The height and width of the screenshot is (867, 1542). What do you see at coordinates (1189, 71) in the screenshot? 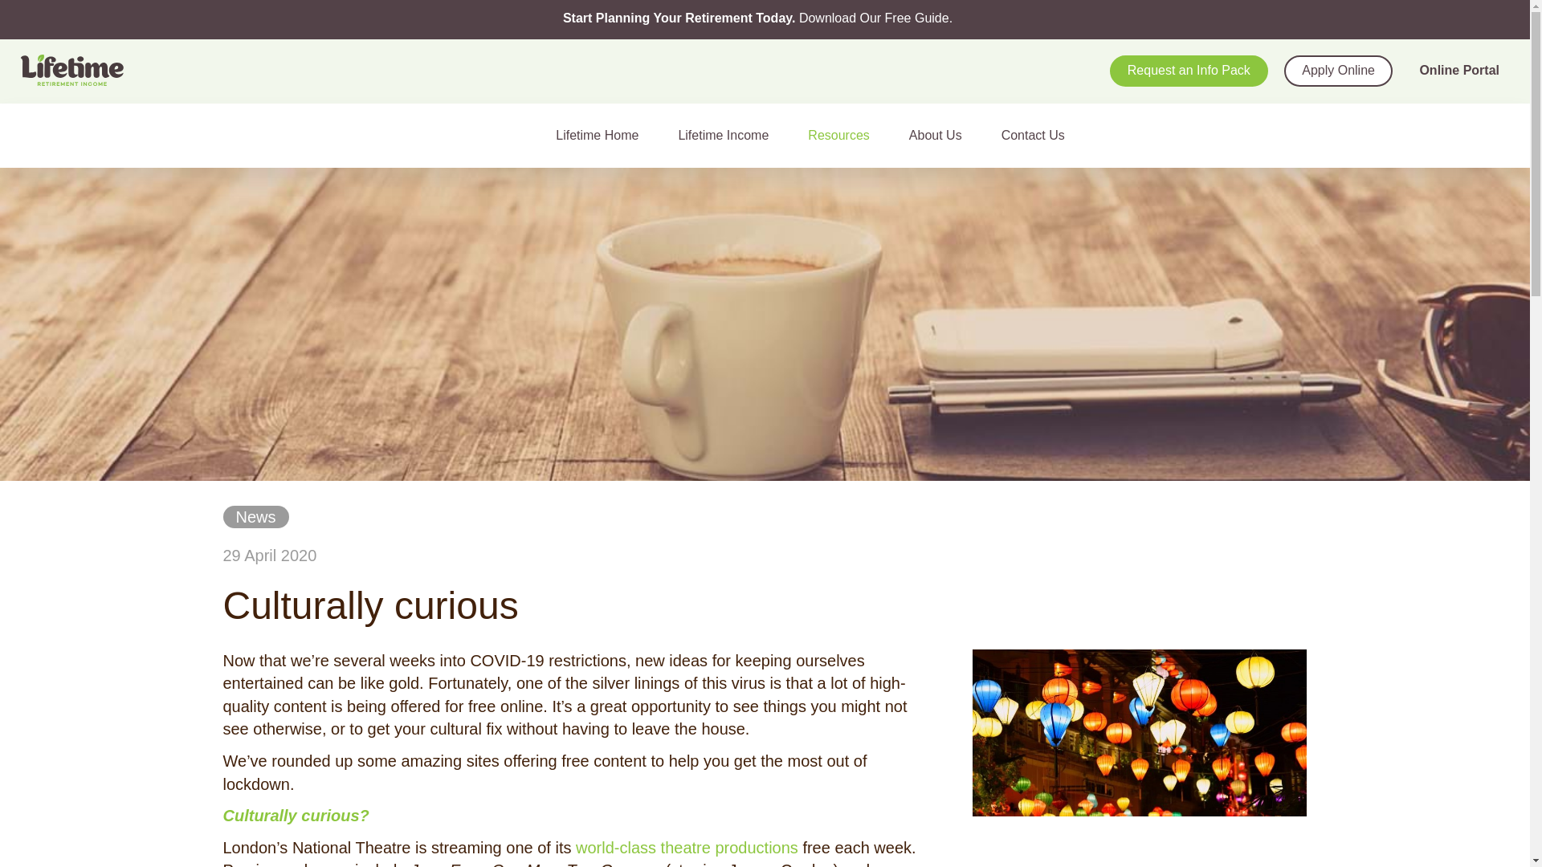
I see `Request an Info Pack` at bounding box center [1189, 71].